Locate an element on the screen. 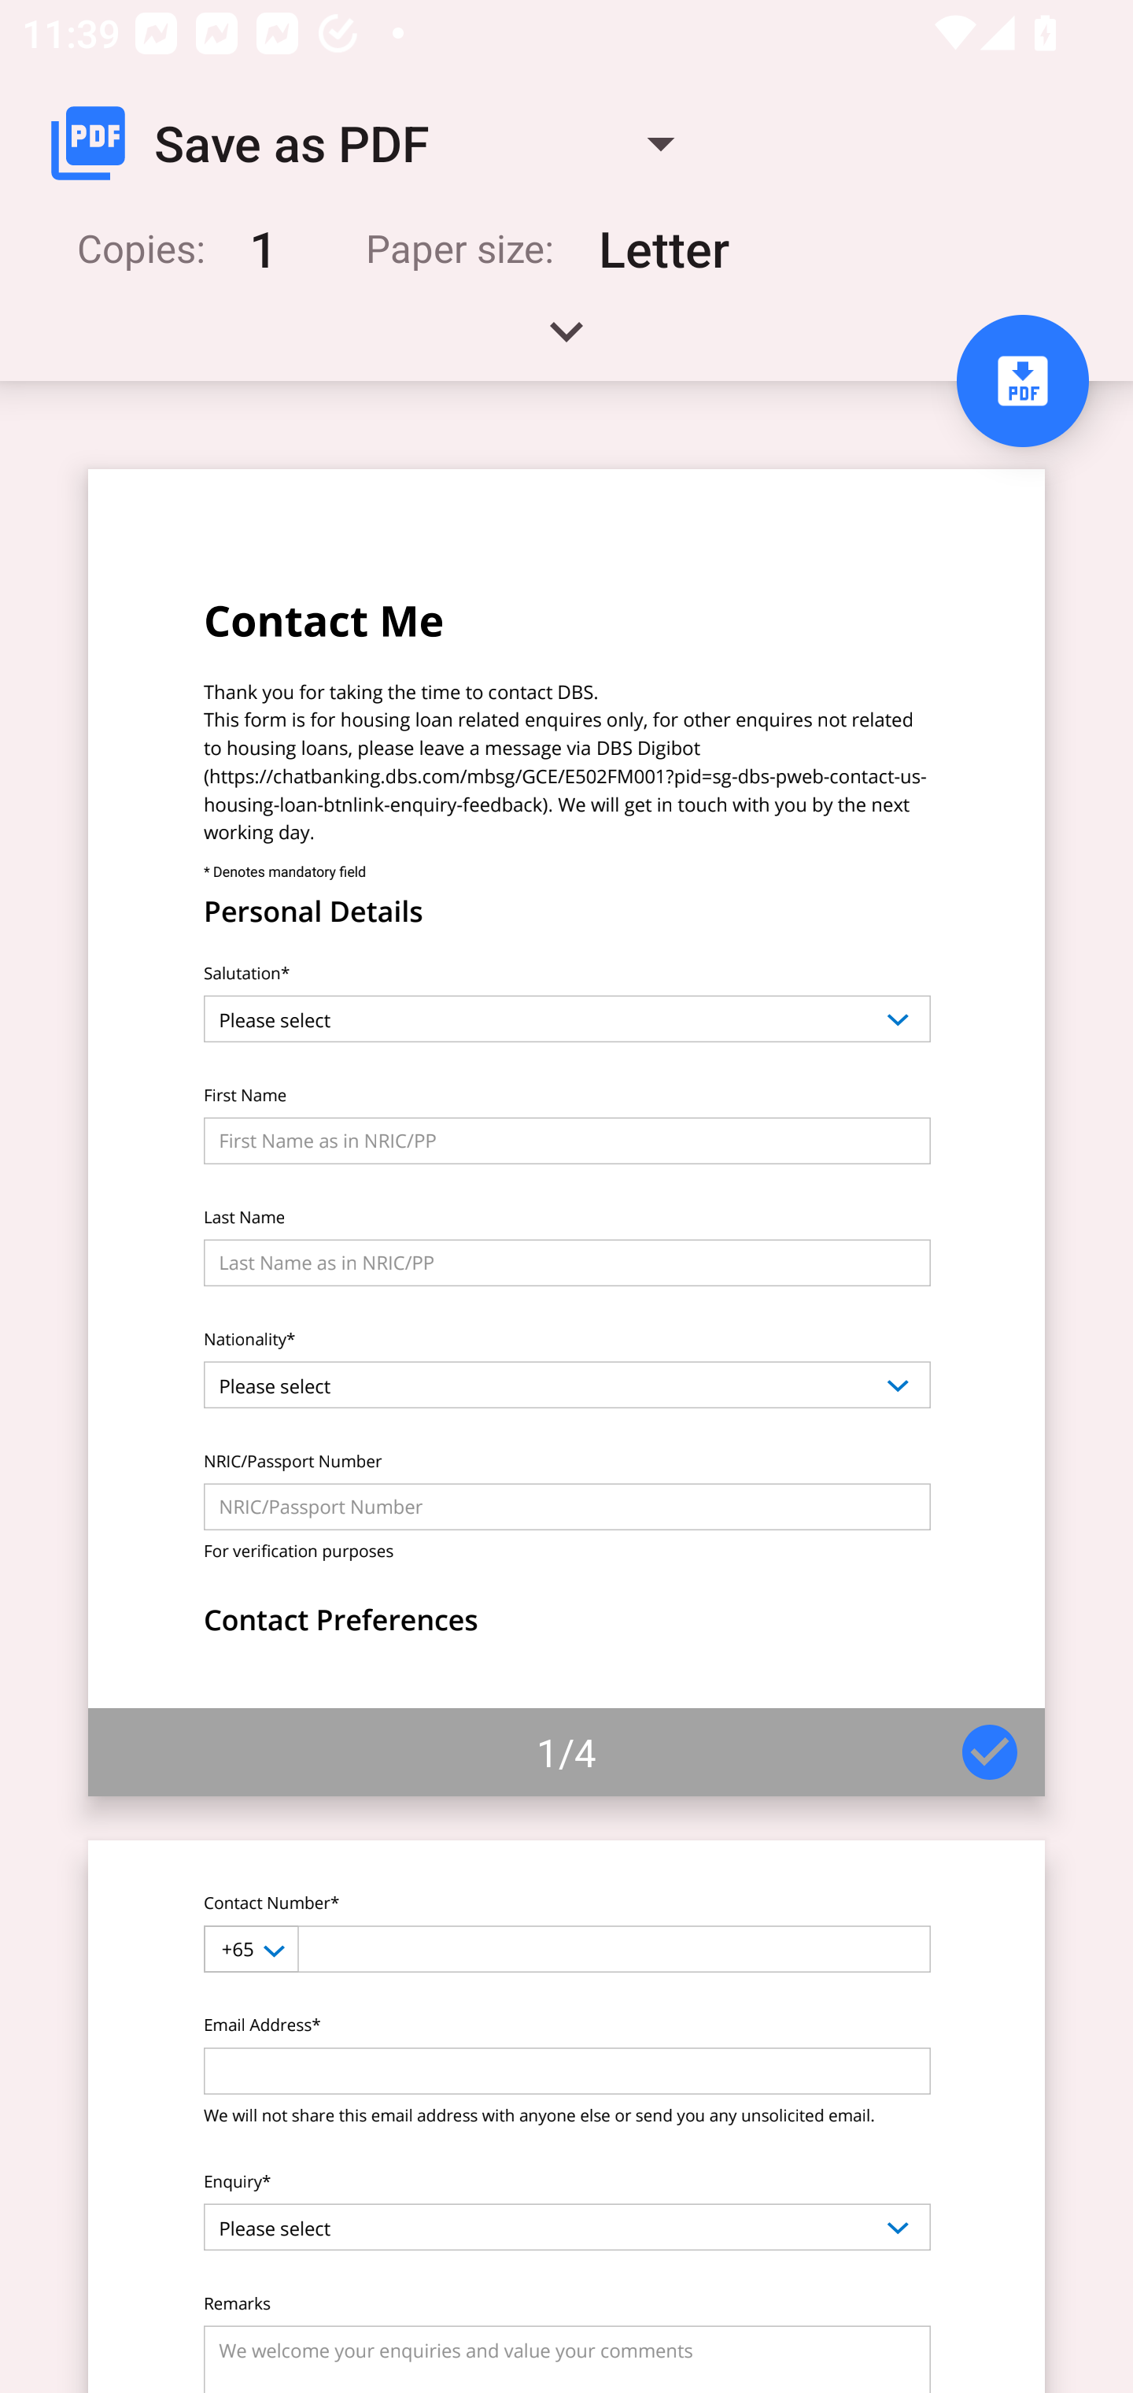  Page 1 of 4 1/4 is located at coordinates (566, 1133).